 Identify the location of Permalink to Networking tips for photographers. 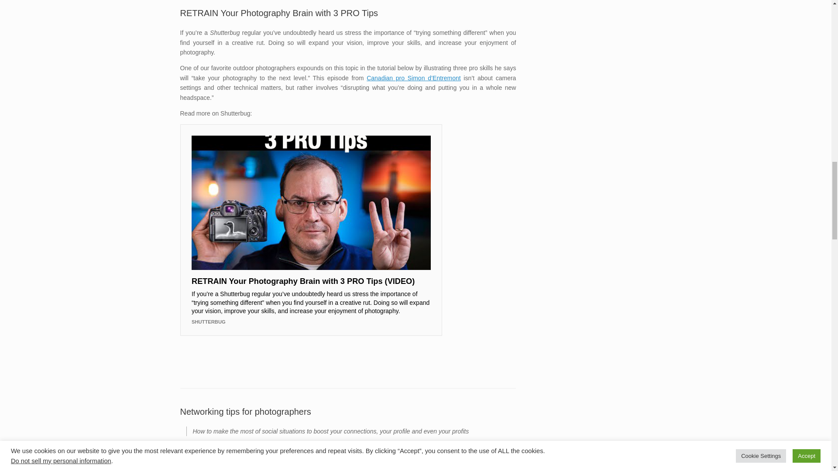
(245, 412).